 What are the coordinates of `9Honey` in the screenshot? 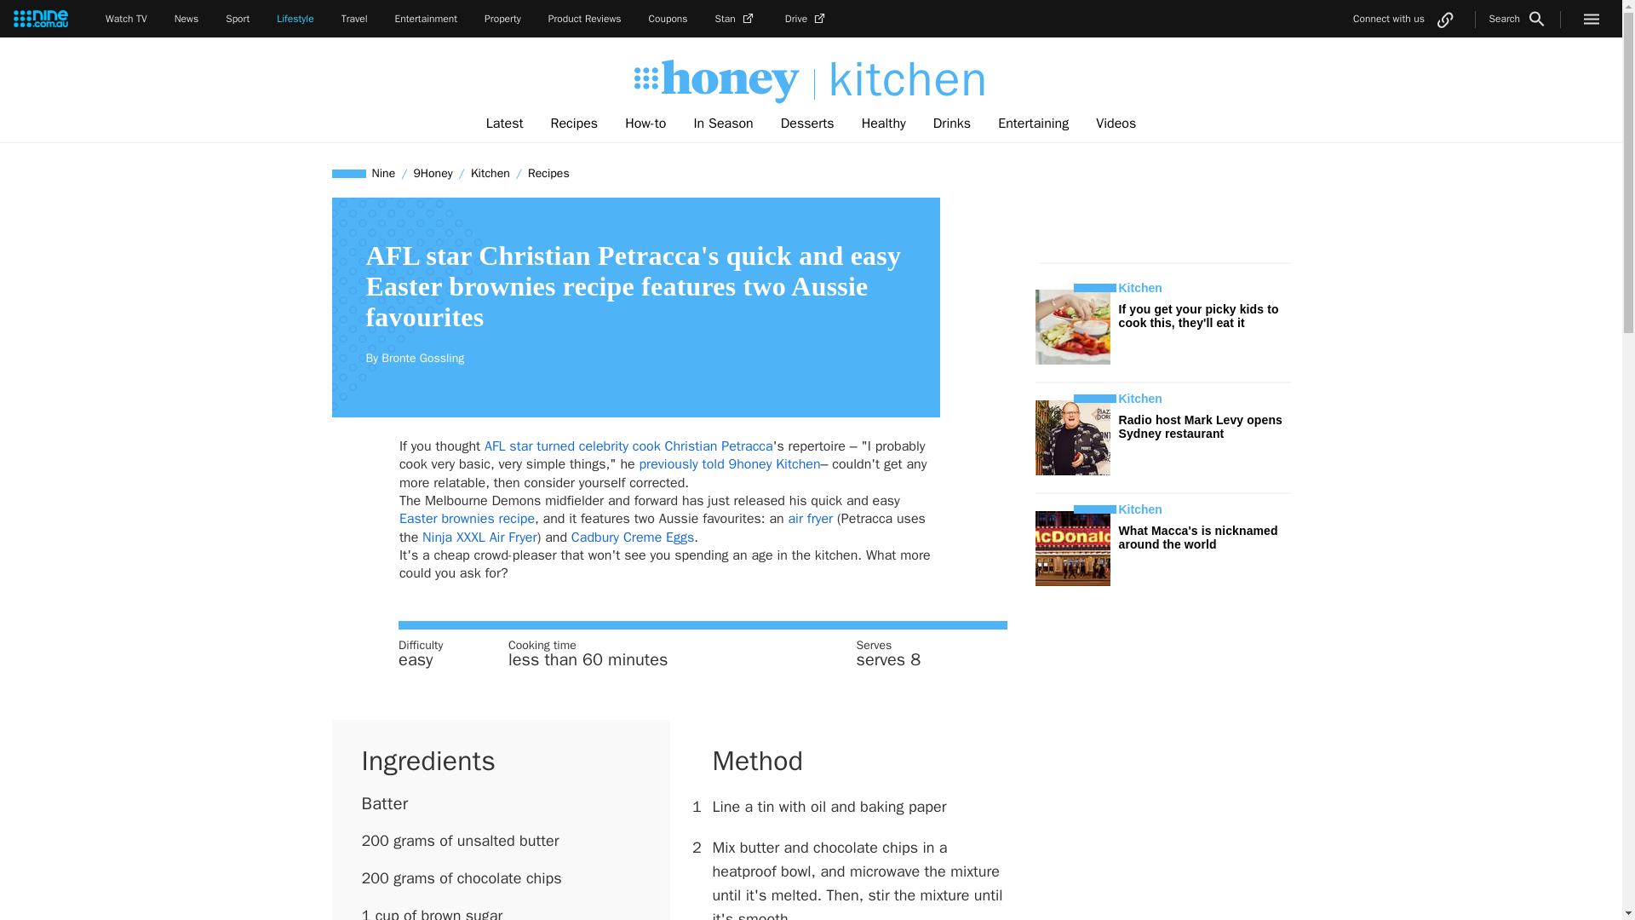 It's located at (433, 173).